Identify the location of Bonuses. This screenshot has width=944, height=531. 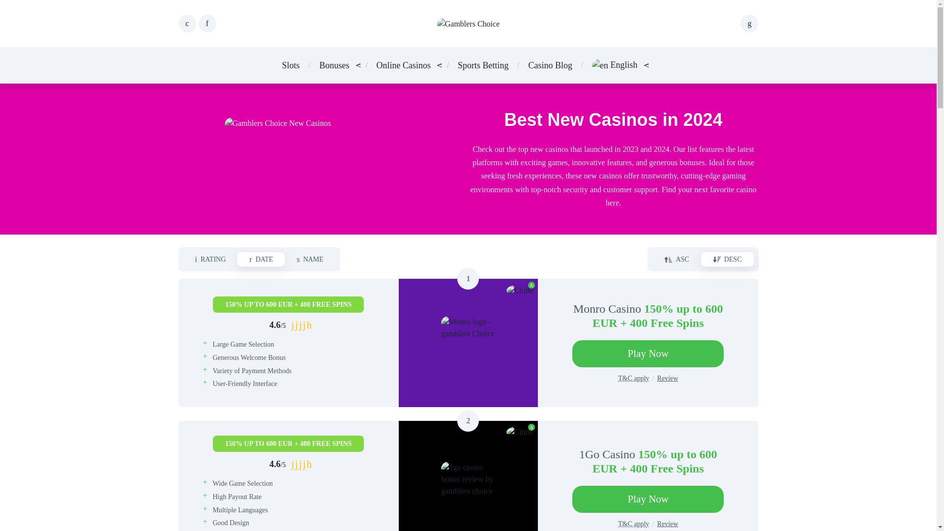
(334, 65).